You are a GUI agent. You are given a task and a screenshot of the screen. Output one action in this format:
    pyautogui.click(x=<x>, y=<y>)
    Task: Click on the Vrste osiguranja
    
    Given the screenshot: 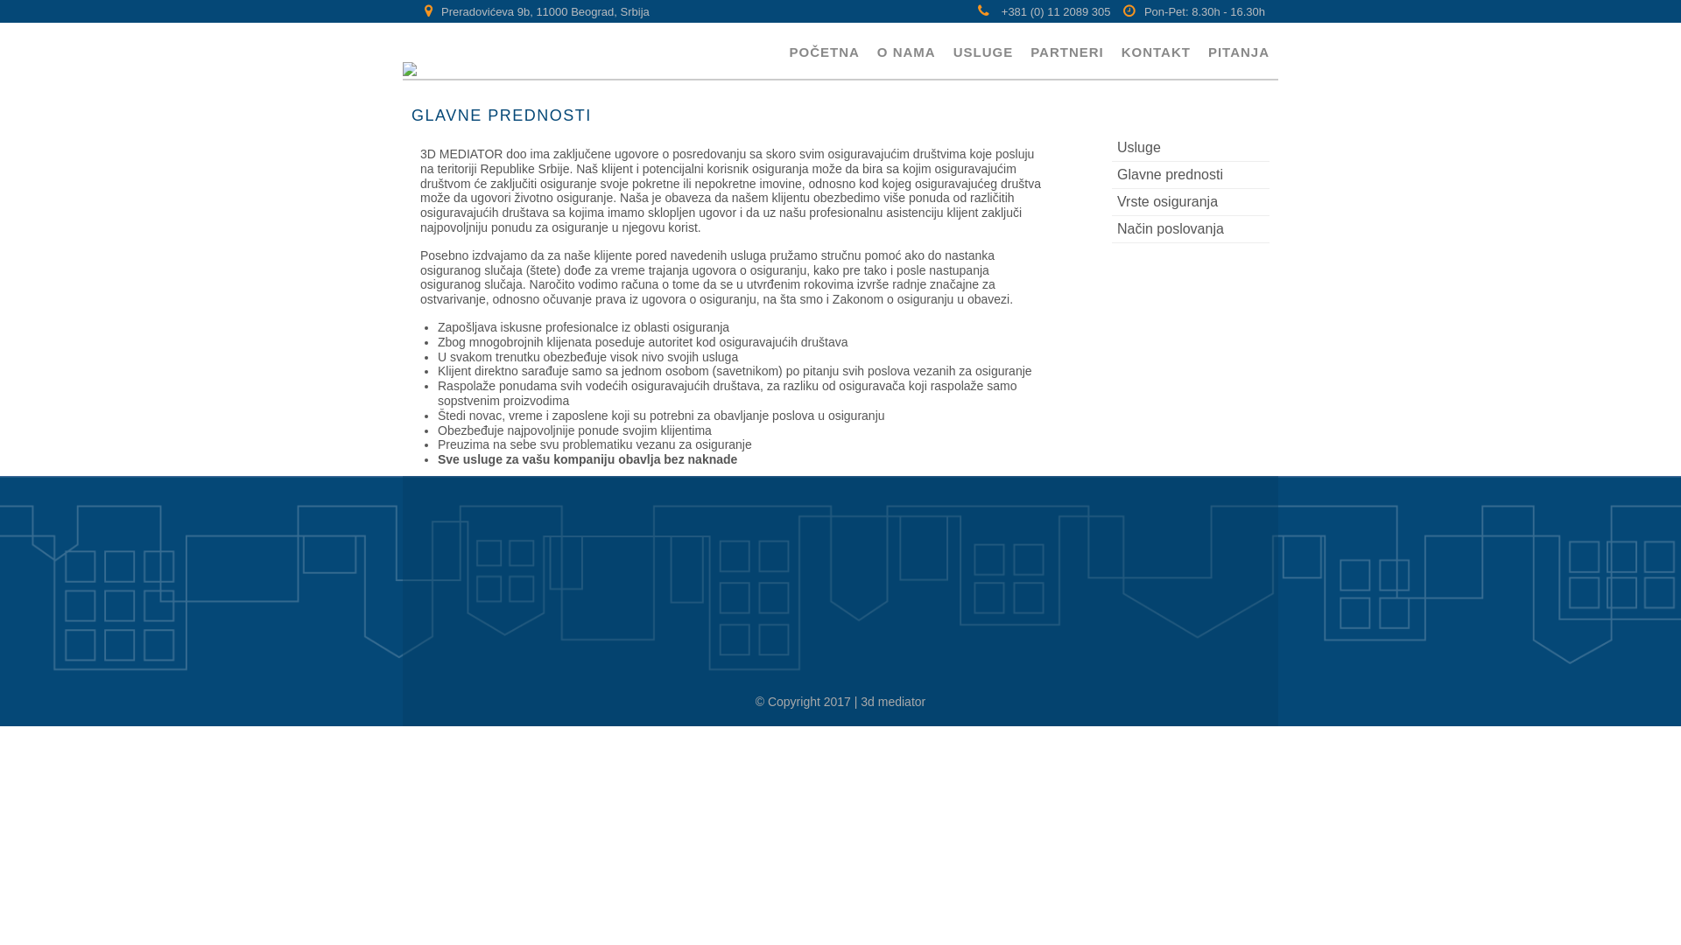 What is the action you would take?
    pyautogui.click(x=1191, y=203)
    